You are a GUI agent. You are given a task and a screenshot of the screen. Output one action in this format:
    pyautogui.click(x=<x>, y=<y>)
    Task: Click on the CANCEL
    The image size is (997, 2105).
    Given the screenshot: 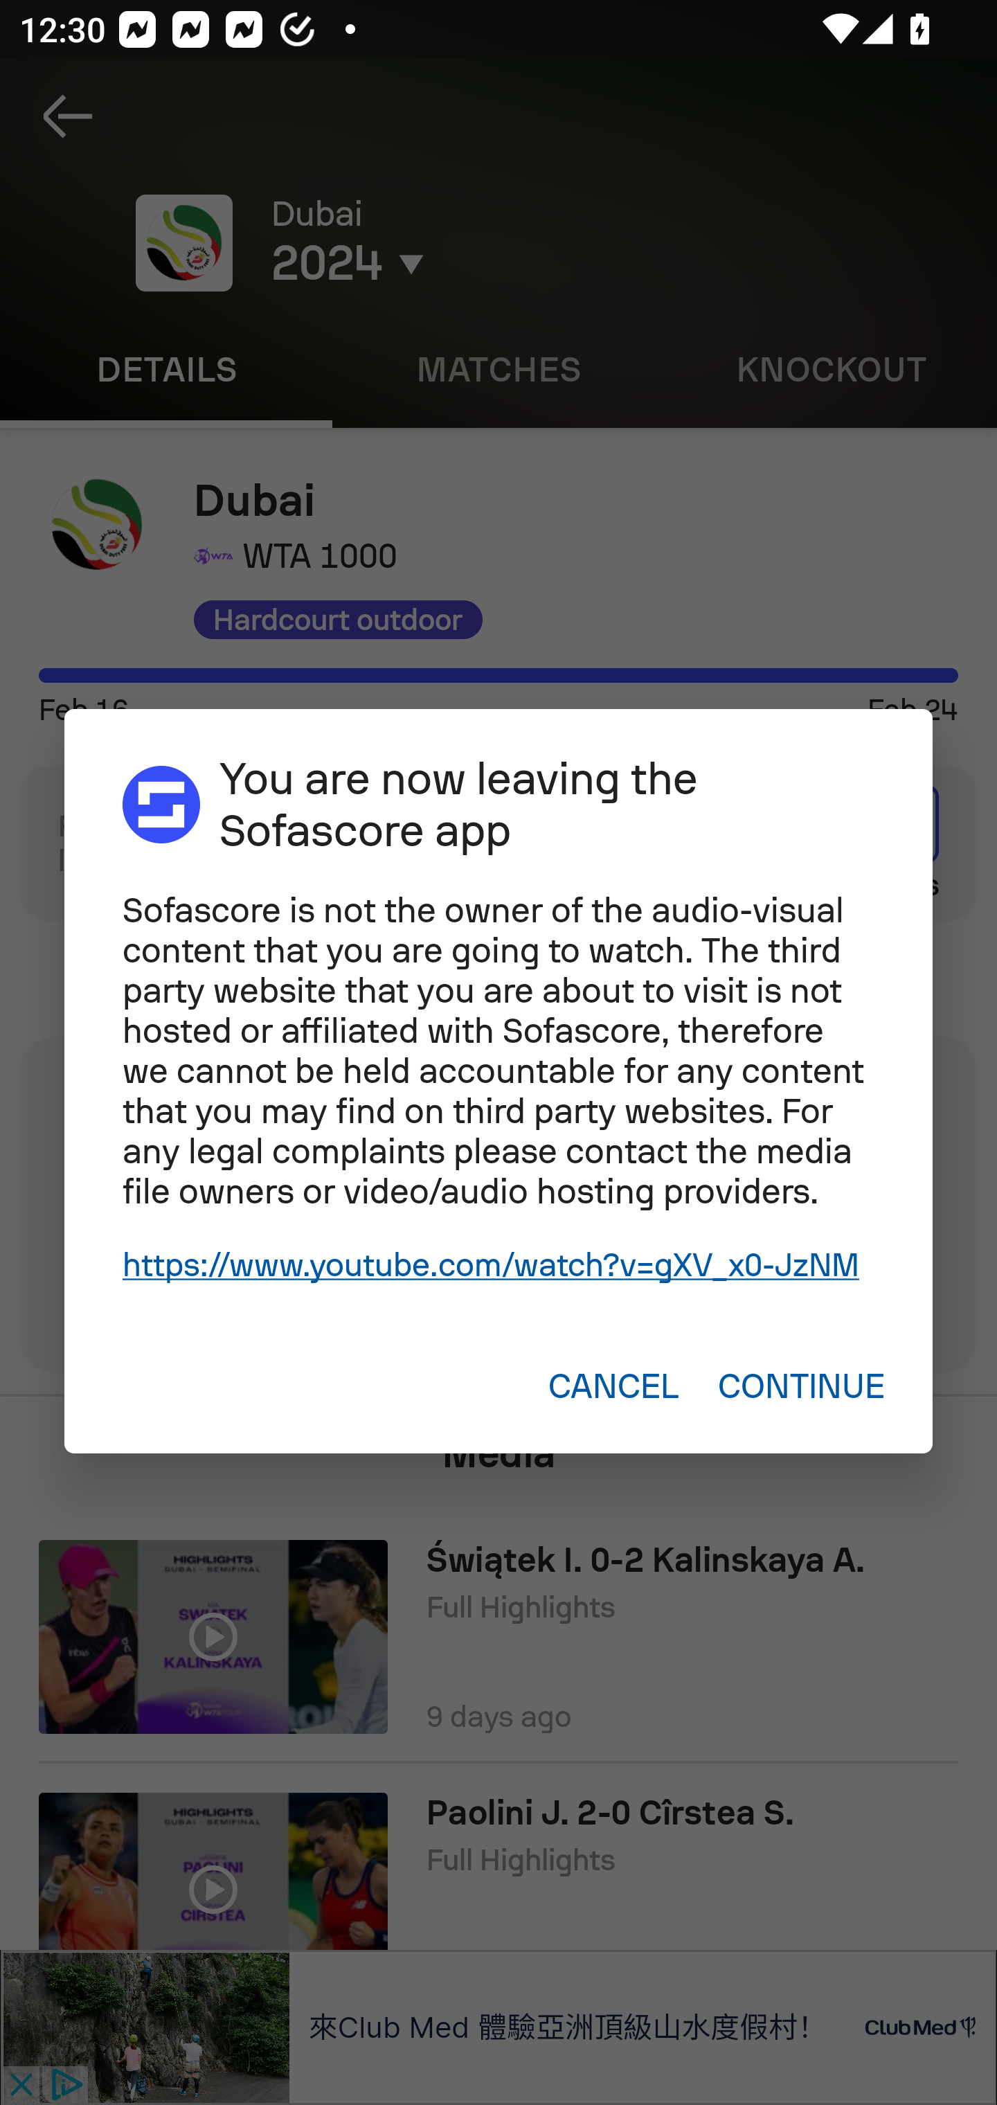 What is the action you would take?
    pyautogui.click(x=613, y=1386)
    